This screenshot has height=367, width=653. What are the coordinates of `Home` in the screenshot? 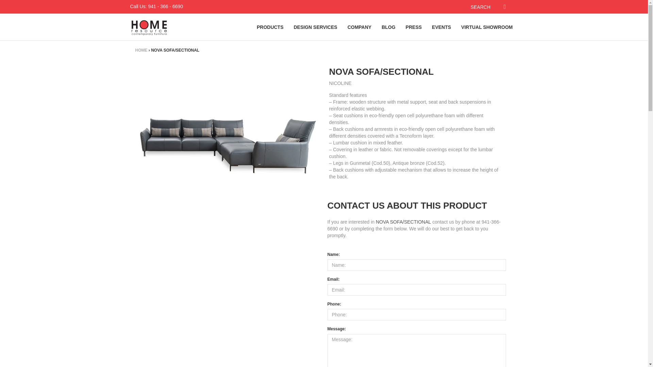 It's located at (141, 50).